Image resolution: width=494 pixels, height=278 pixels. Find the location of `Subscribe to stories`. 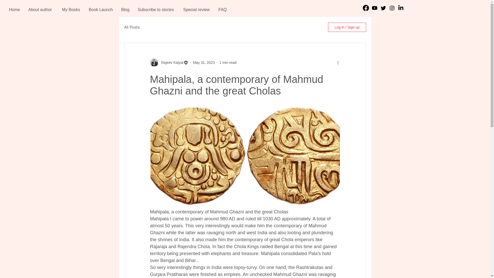

Subscribe to stories is located at coordinates (156, 9).